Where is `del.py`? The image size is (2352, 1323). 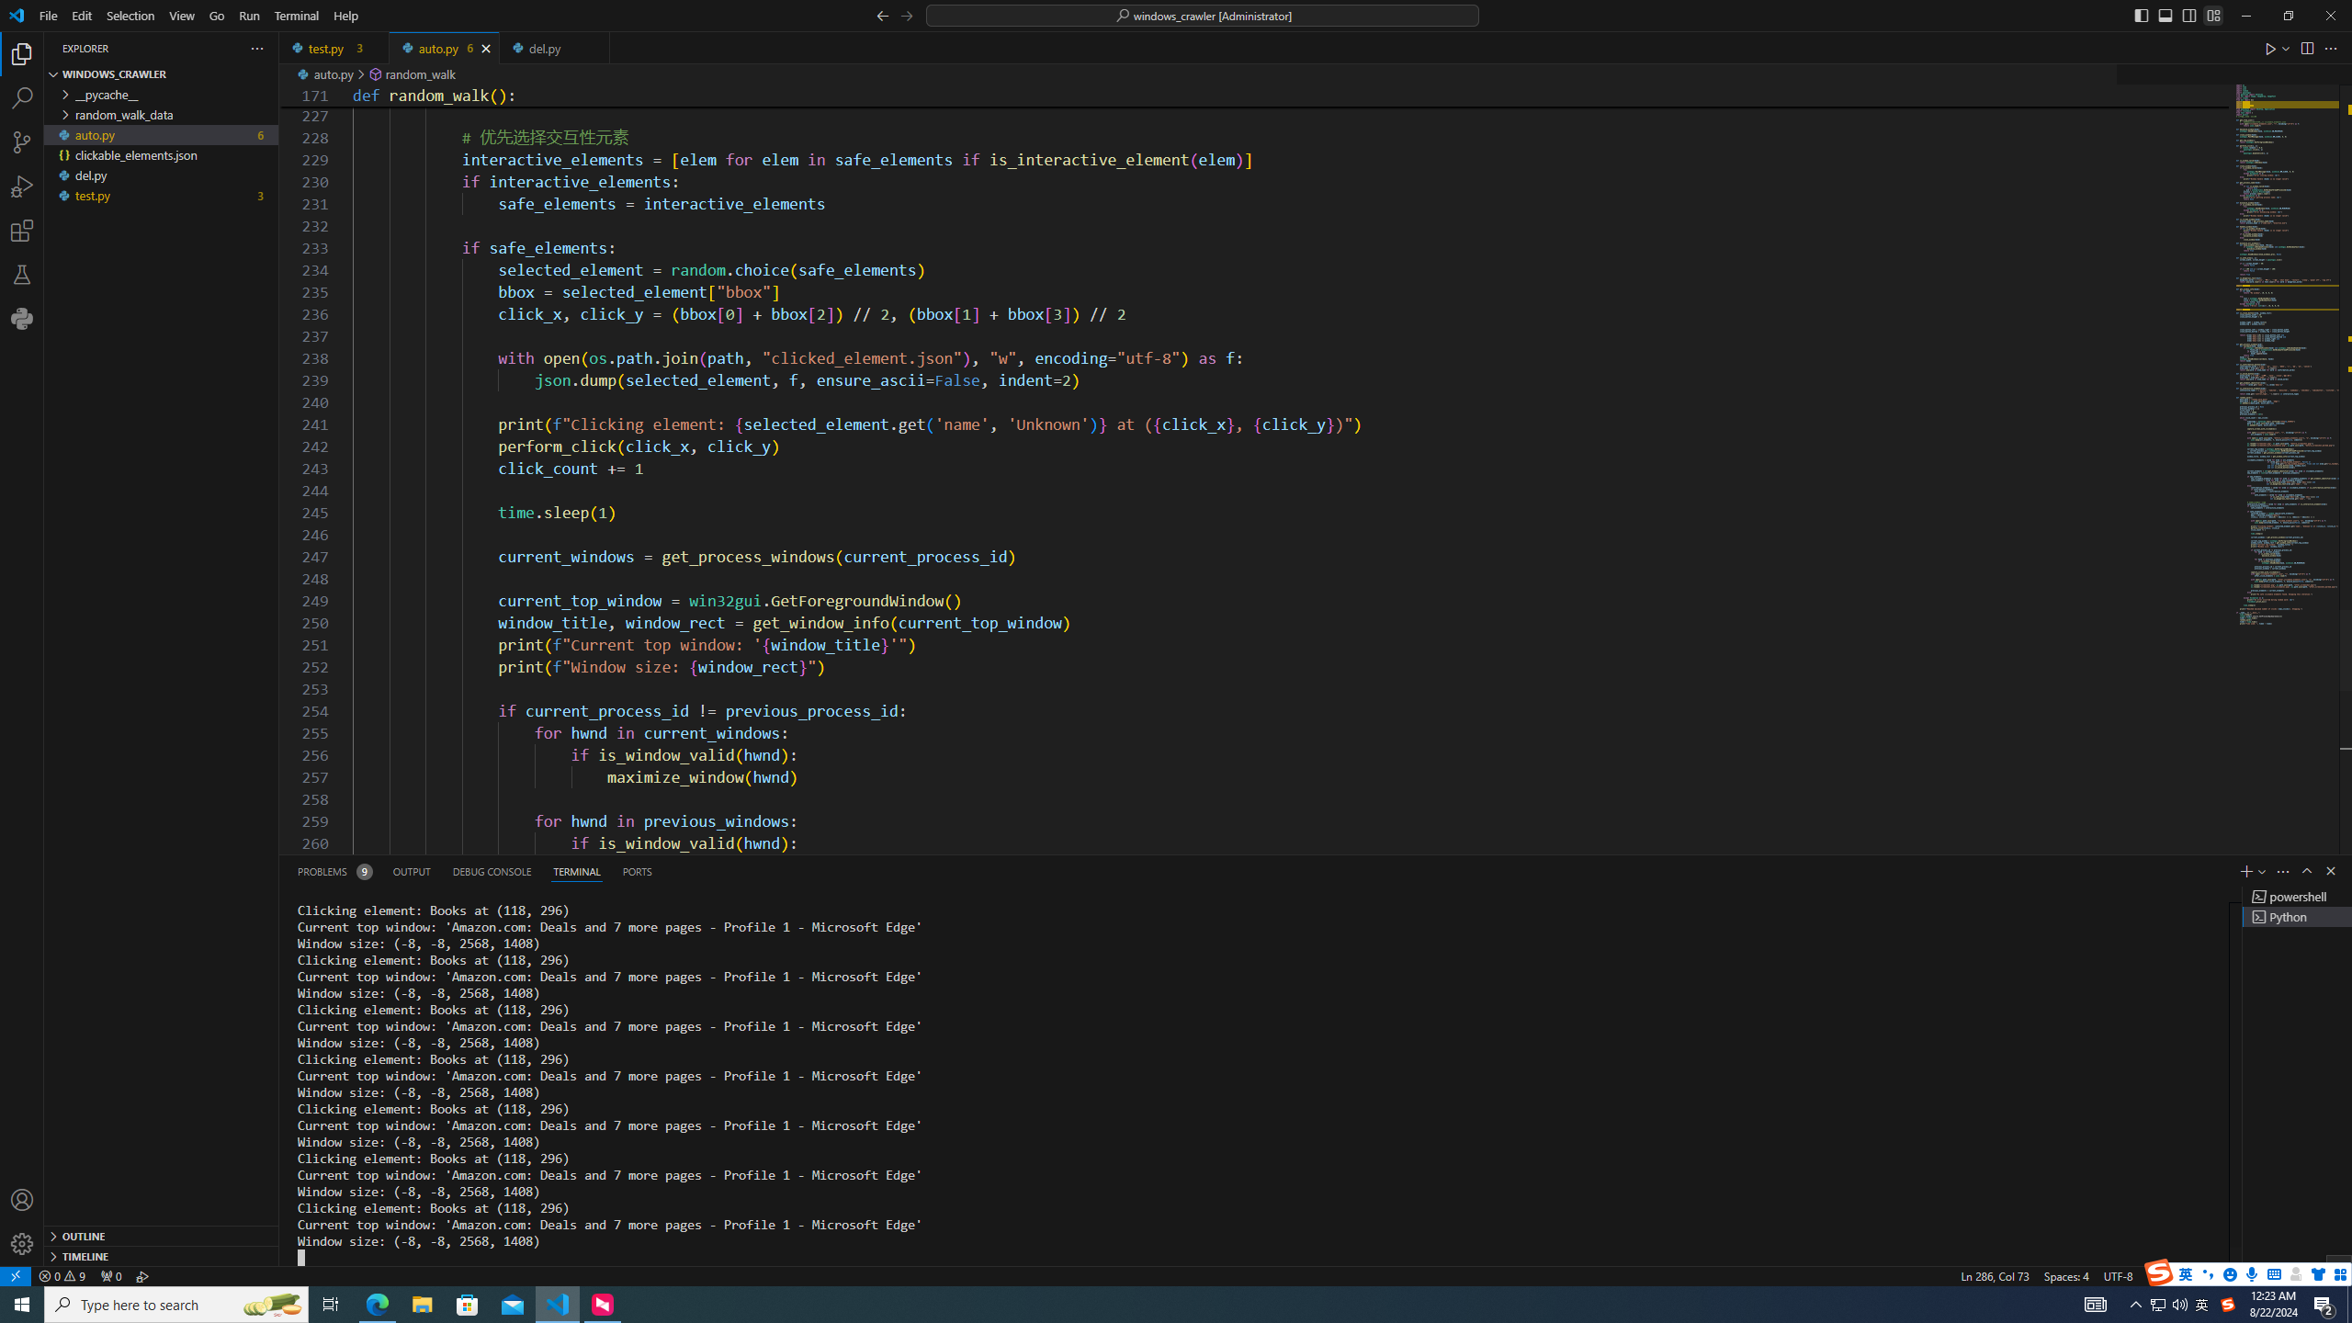
del.py is located at coordinates (553, 48).